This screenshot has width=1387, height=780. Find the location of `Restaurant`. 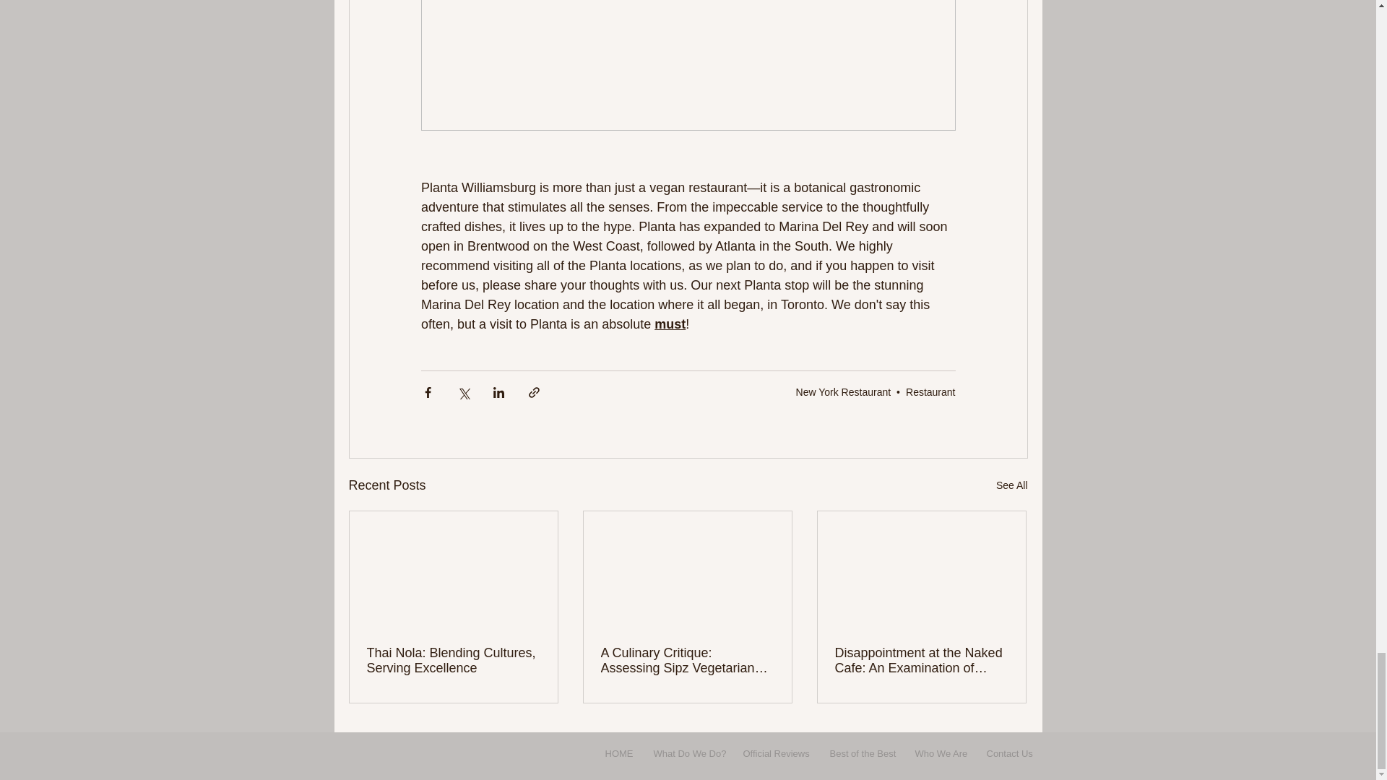

Restaurant is located at coordinates (930, 391).